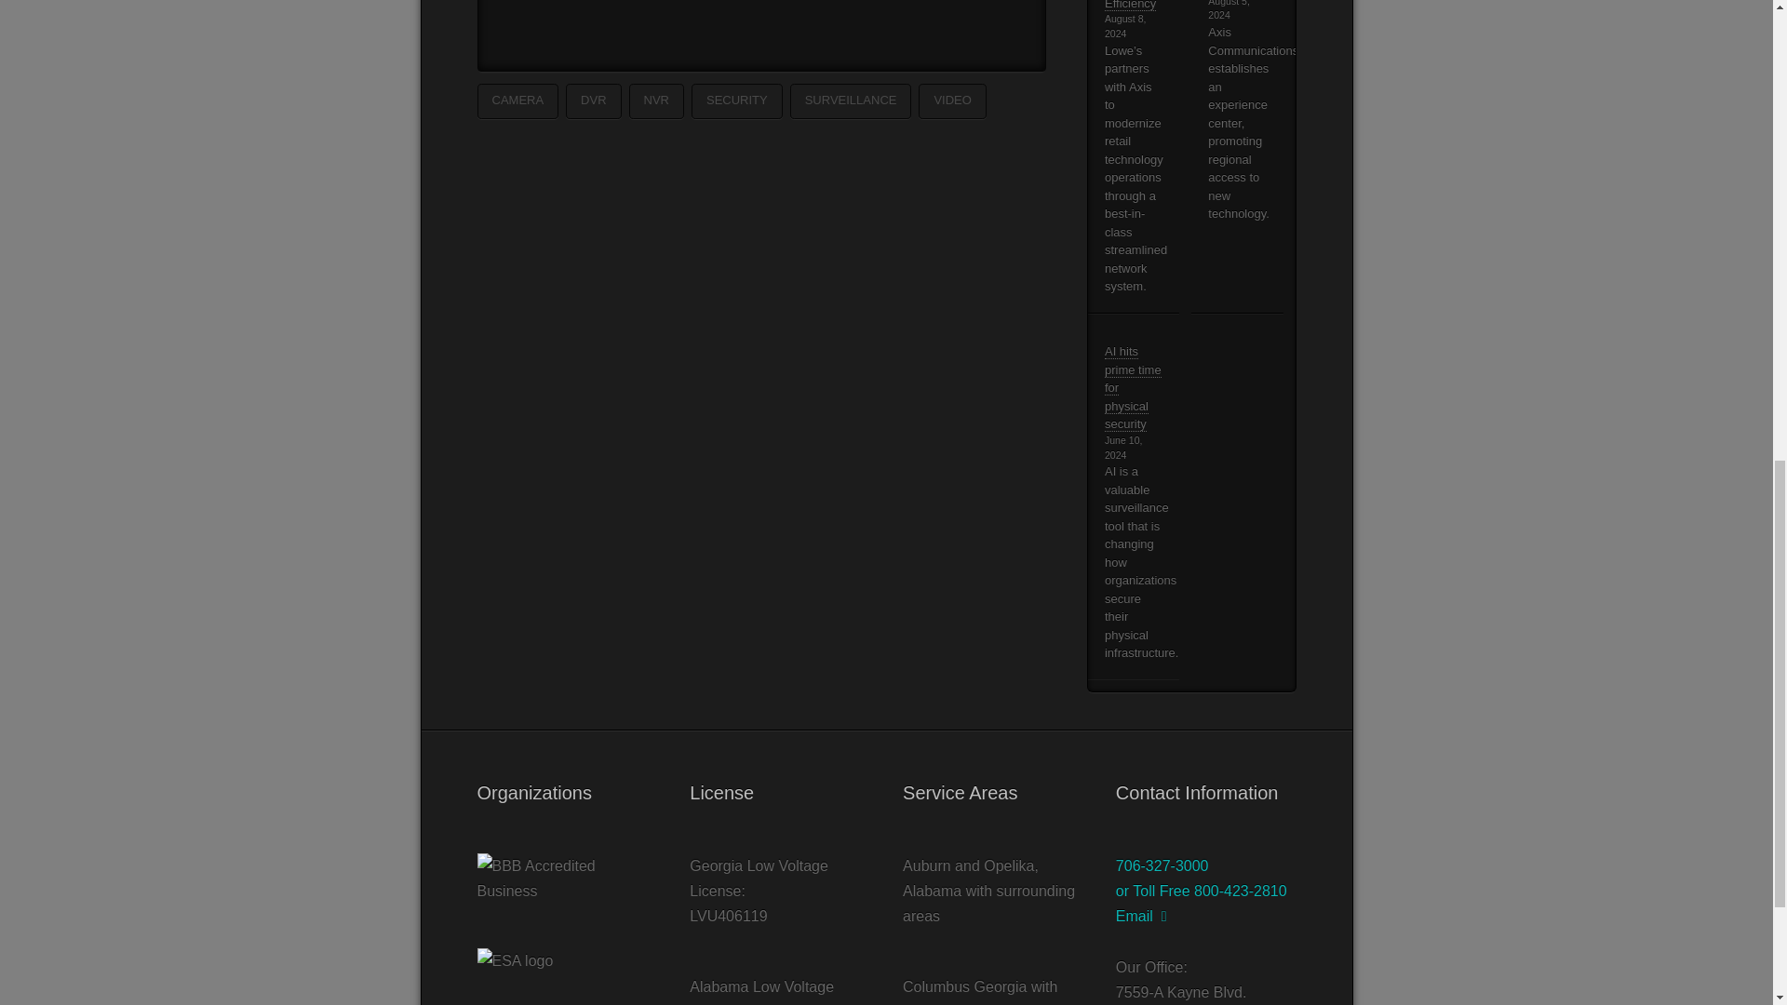 This screenshot has height=1005, width=1787. I want to click on or Toll Free 800-423-2810, so click(1201, 891).